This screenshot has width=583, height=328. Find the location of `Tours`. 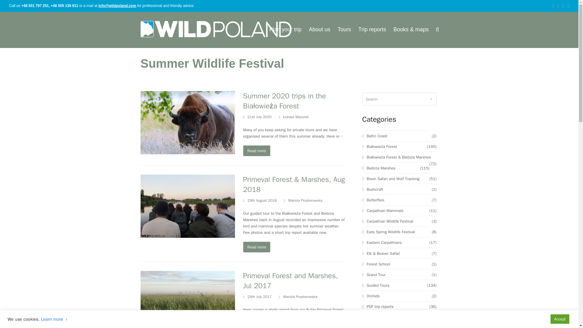

Tours is located at coordinates (344, 30).